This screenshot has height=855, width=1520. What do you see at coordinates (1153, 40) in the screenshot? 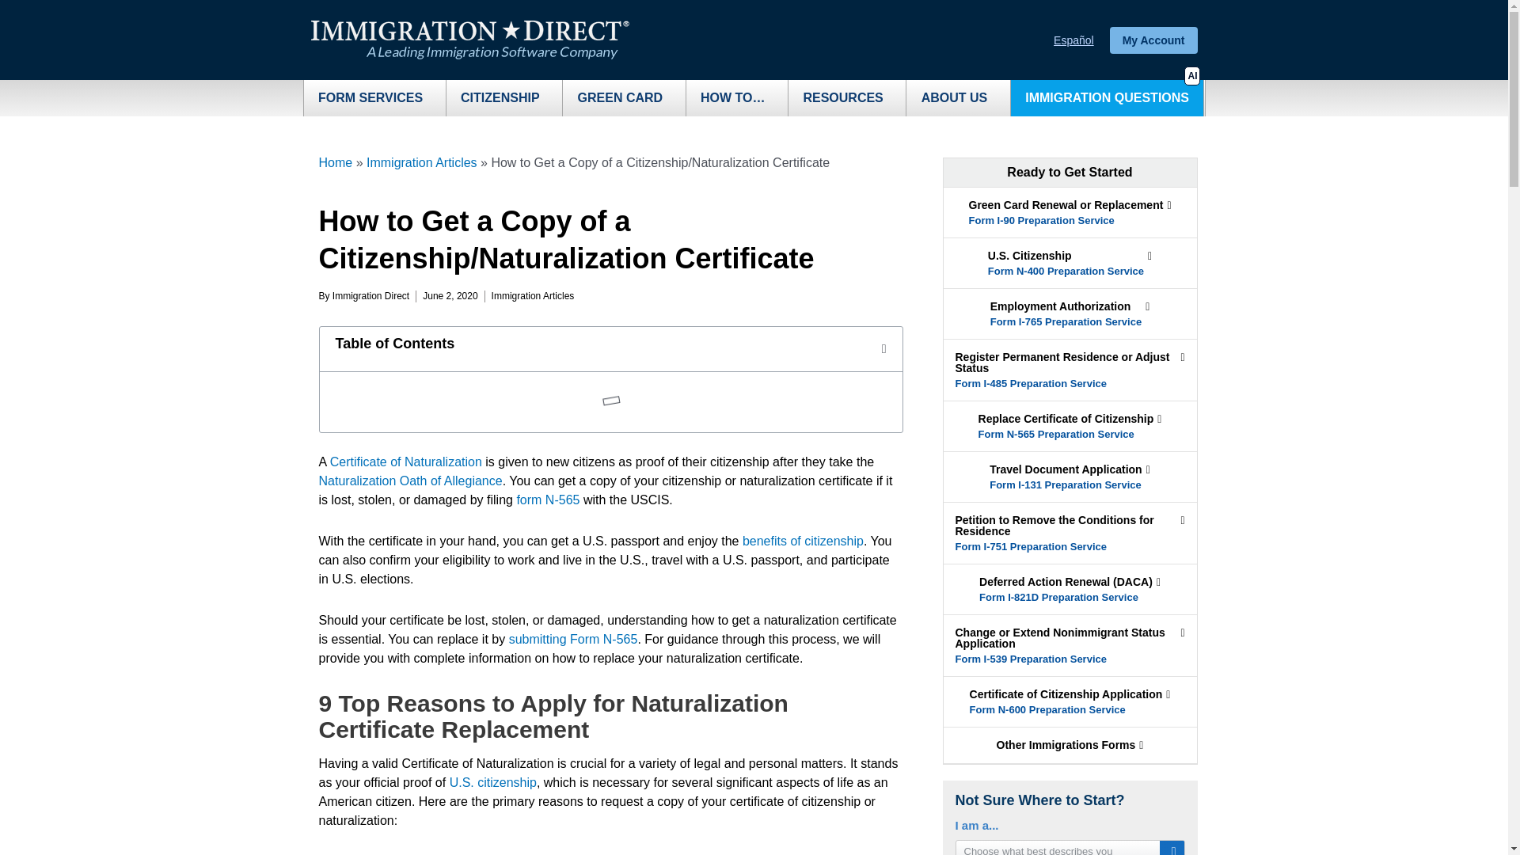
I see `My Account` at bounding box center [1153, 40].